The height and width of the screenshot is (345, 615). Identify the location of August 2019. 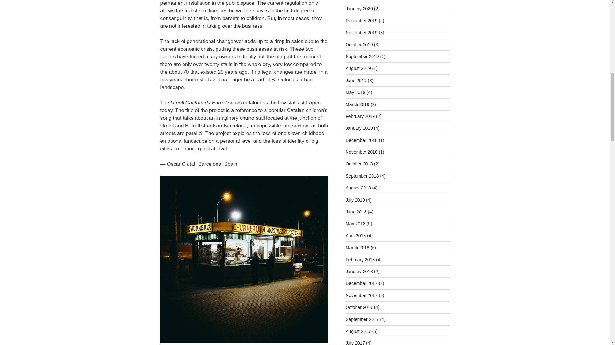
(358, 68).